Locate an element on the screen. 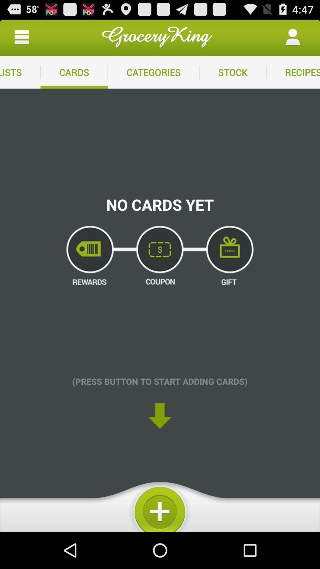 This screenshot has width=320, height=569. turn off the app to the left of recipes is located at coordinates (233, 72).